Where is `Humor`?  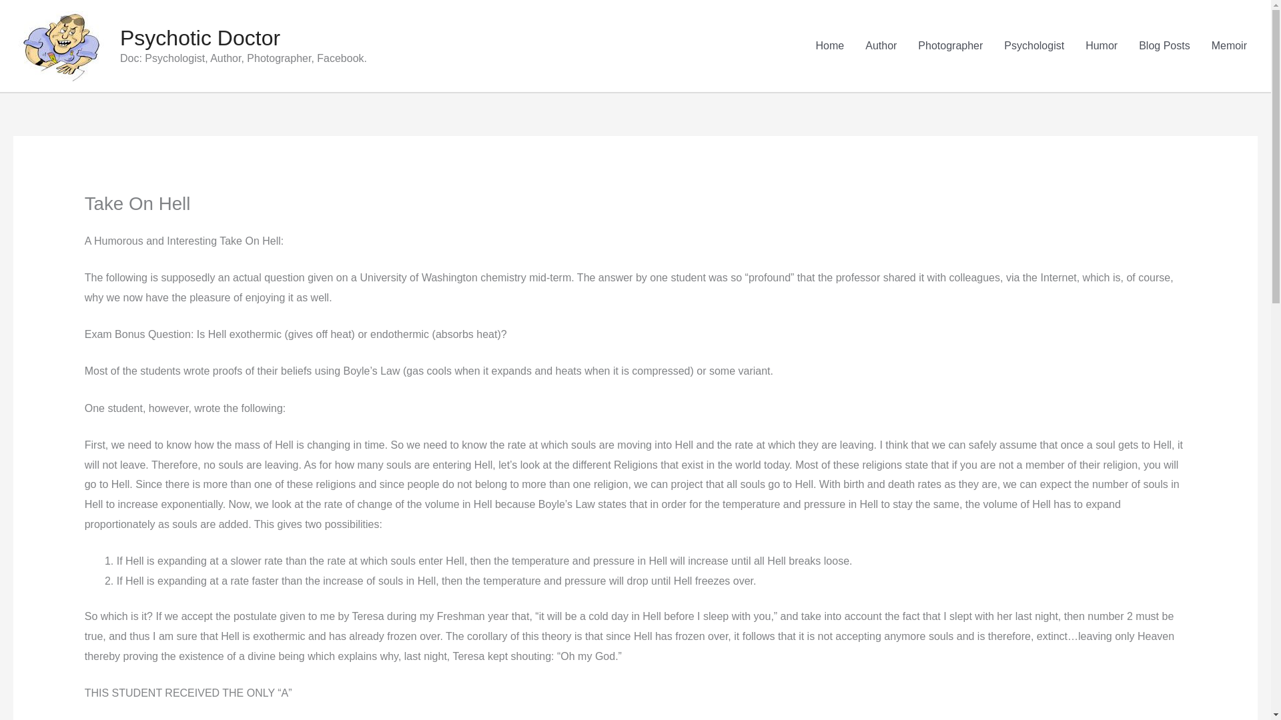 Humor is located at coordinates (1101, 45).